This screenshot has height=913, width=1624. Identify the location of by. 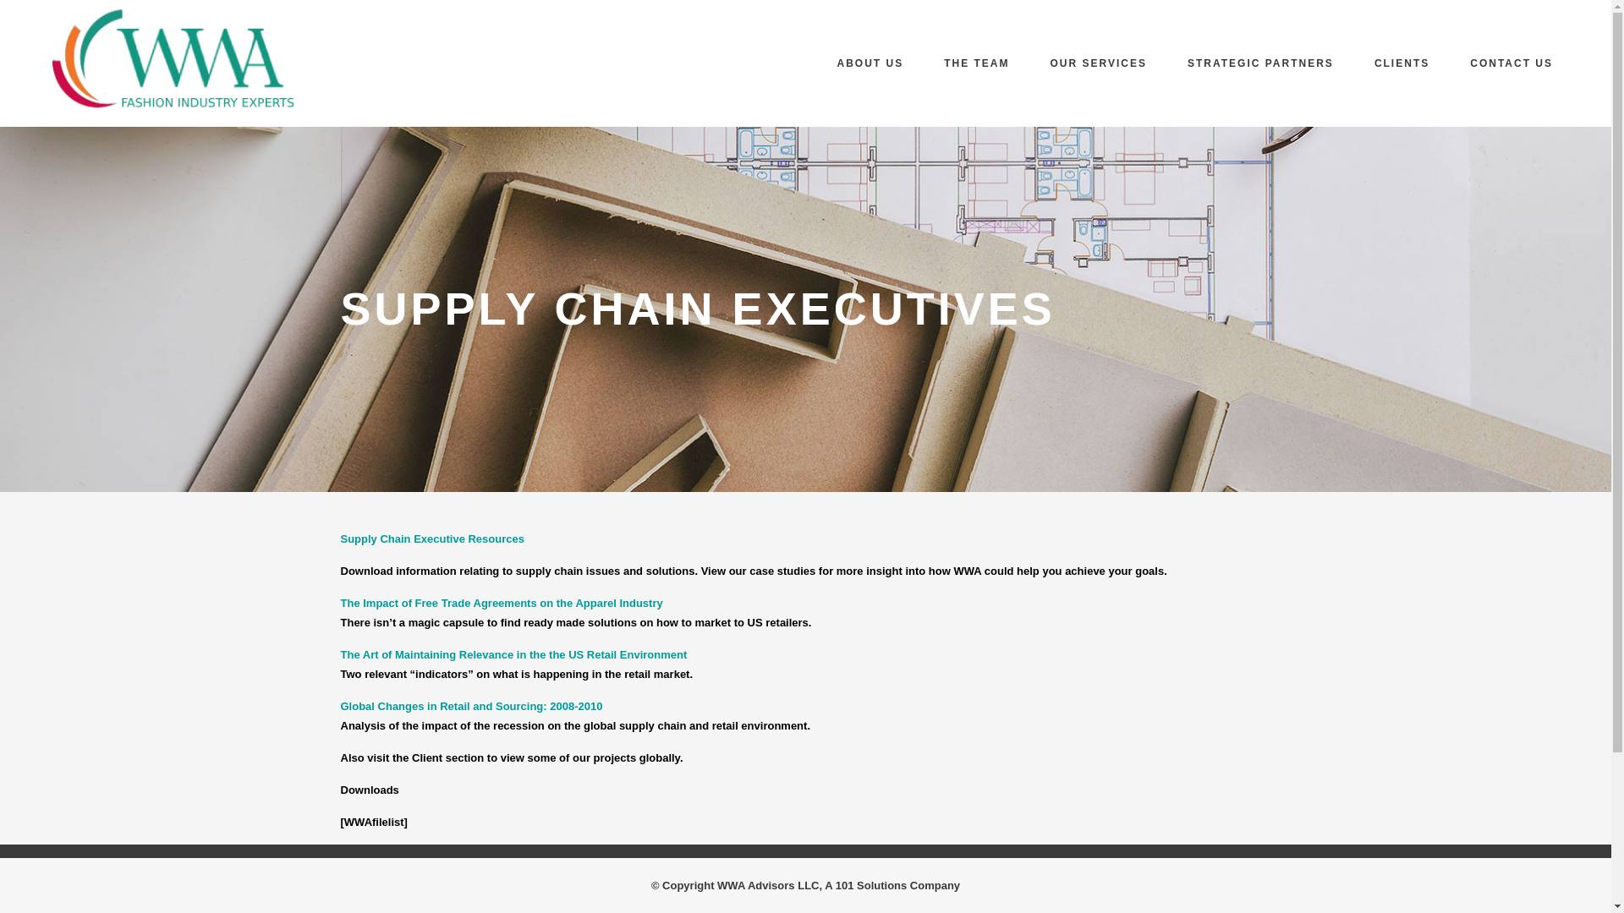
(476, 777).